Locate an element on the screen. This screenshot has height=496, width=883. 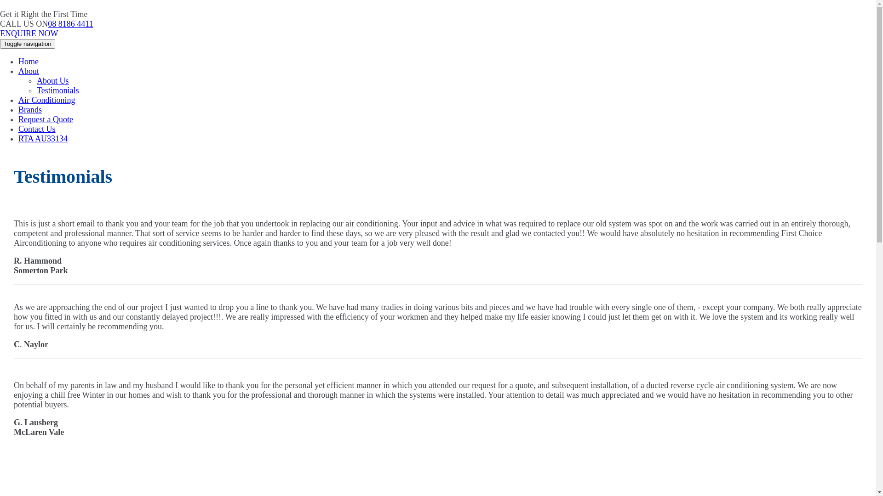
Contact Us is located at coordinates (37, 129).